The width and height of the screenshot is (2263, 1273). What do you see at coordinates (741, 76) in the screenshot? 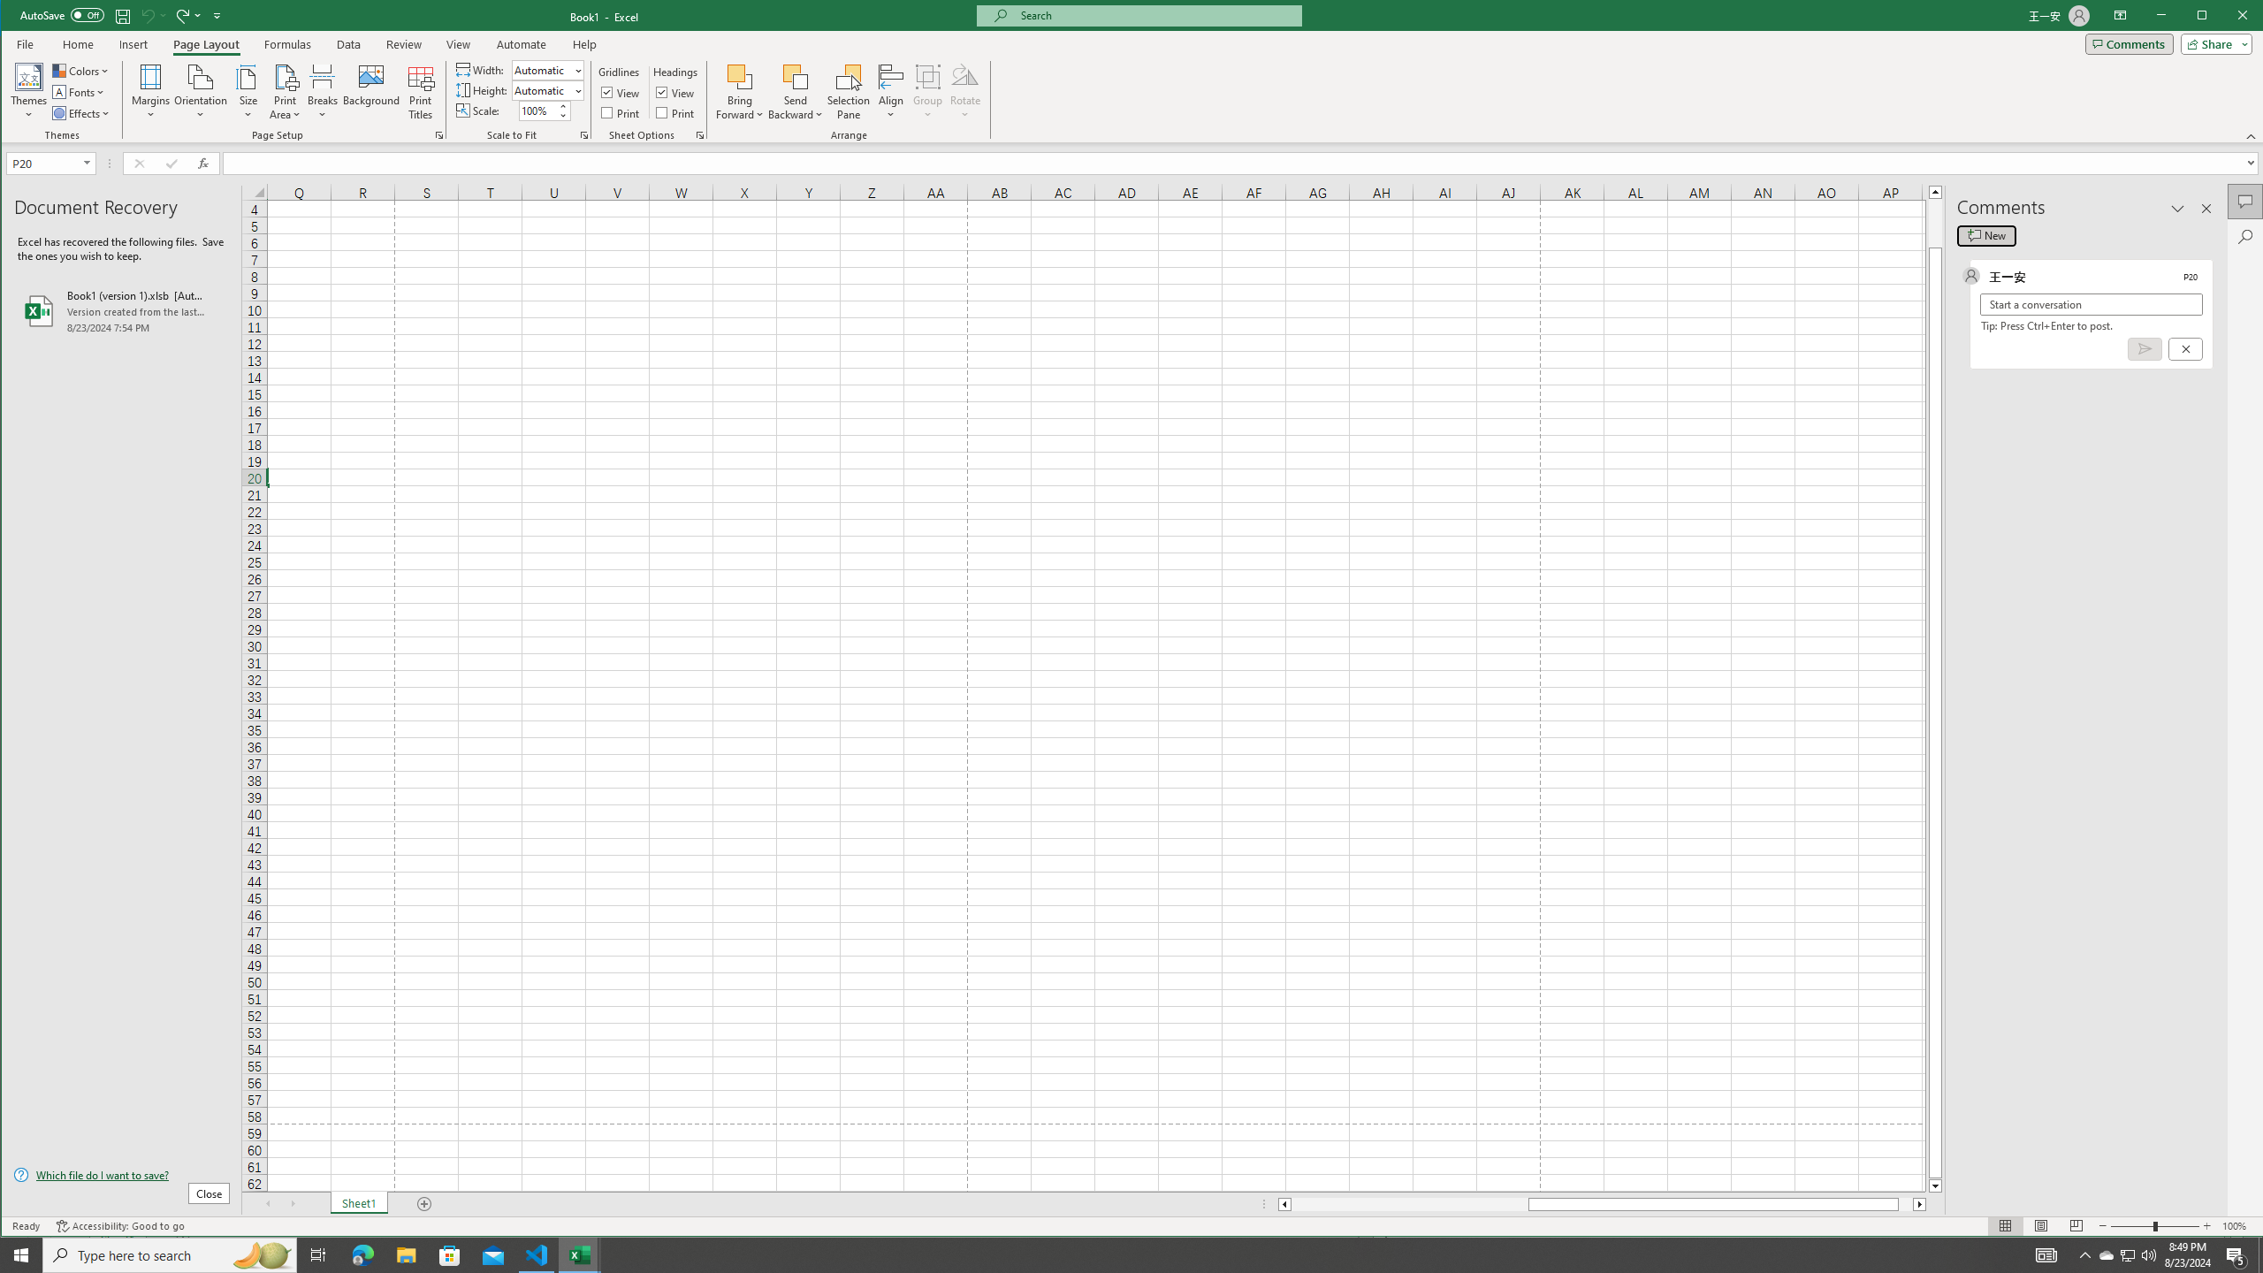
I see `Bring Forward` at bounding box center [741, 76].